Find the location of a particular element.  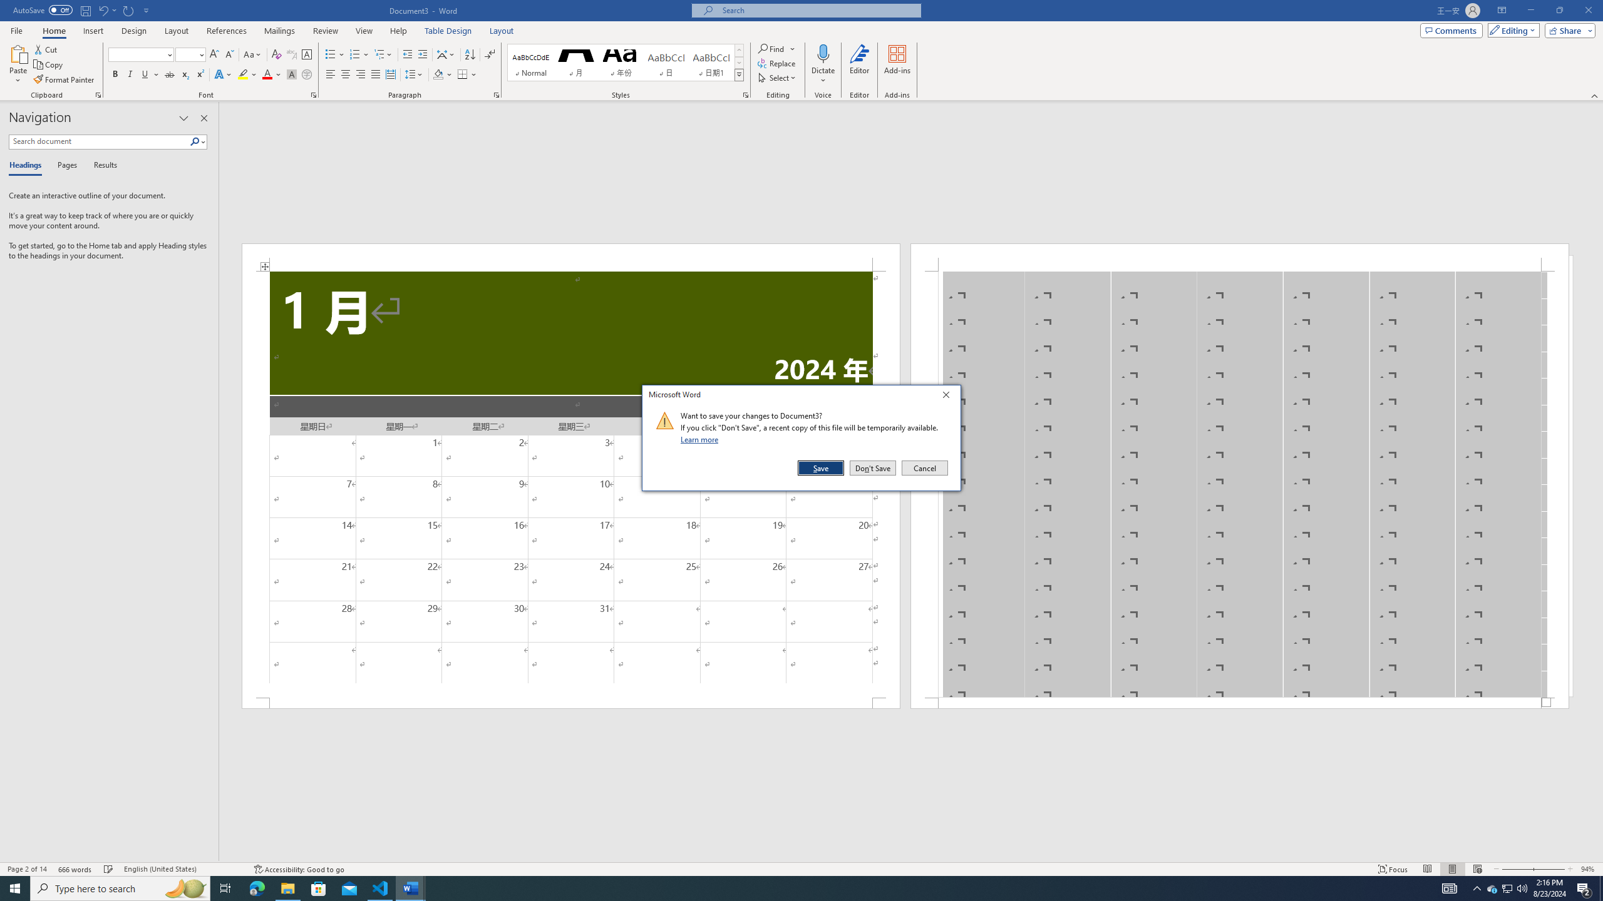

Start is located at coordinates (15, 888).